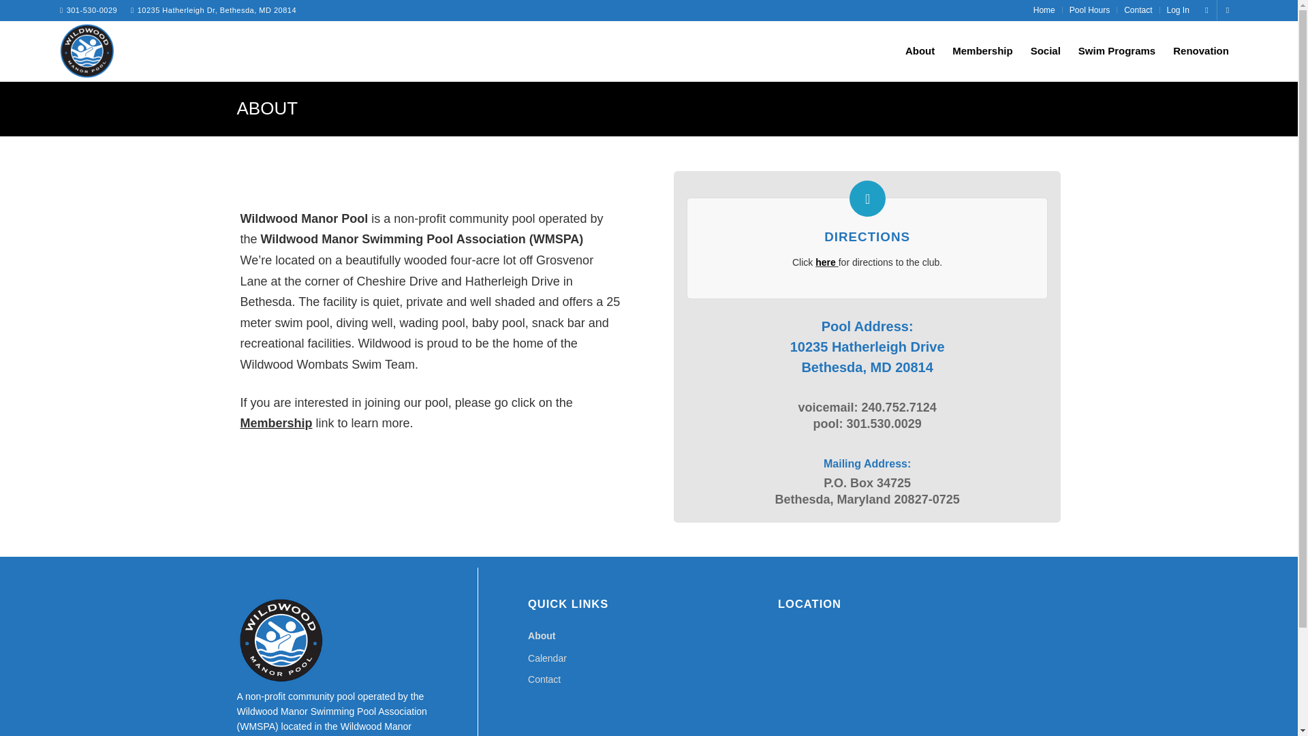 The image size is (1308, 736). Describe the element at coordinates (1089, 10) in the screenshot. I see `Pool Hours` at that location.